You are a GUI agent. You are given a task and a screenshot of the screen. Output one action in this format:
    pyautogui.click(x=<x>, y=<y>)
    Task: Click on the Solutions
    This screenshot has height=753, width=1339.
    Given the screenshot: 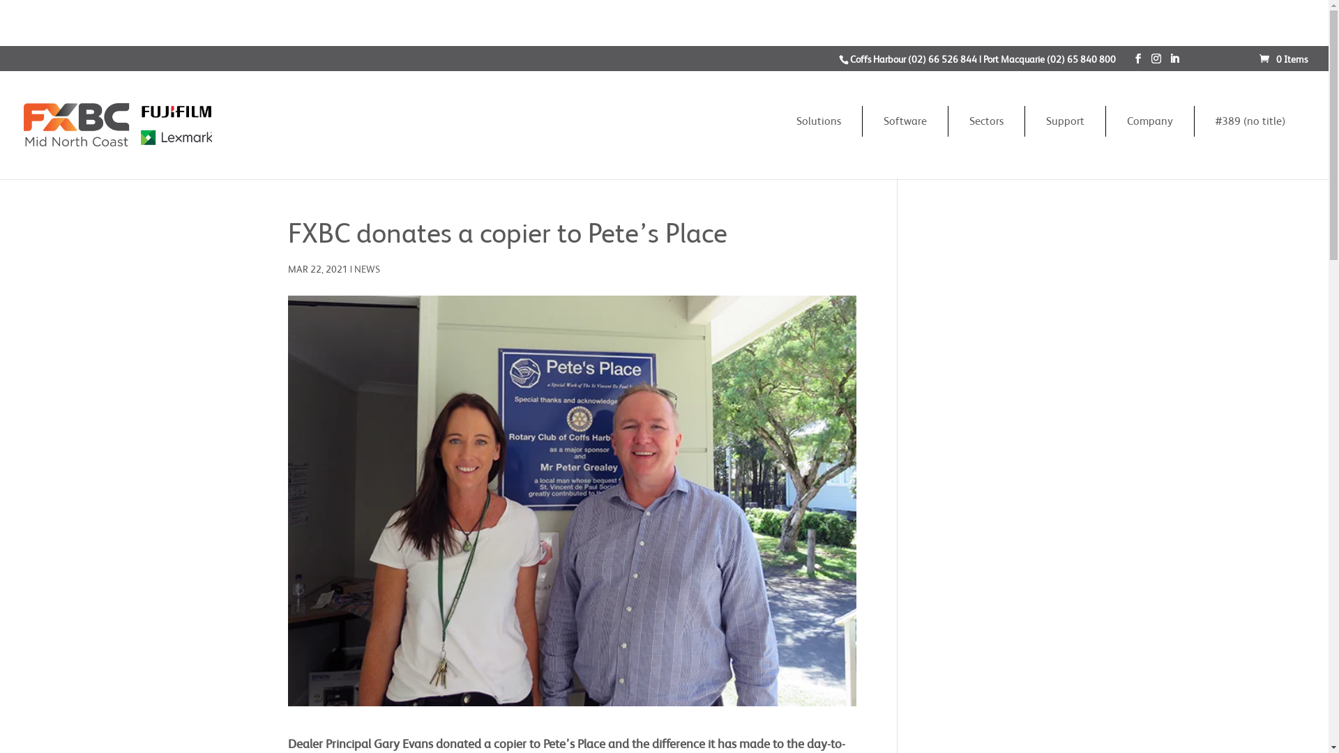 What is the action you would take?
    pyautogui.click(x=819, y=121)
    